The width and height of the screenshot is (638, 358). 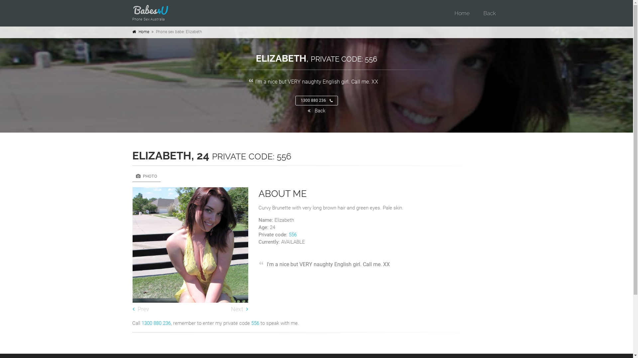 I want to click on 1300 880 236, so click(x=316, y=100).